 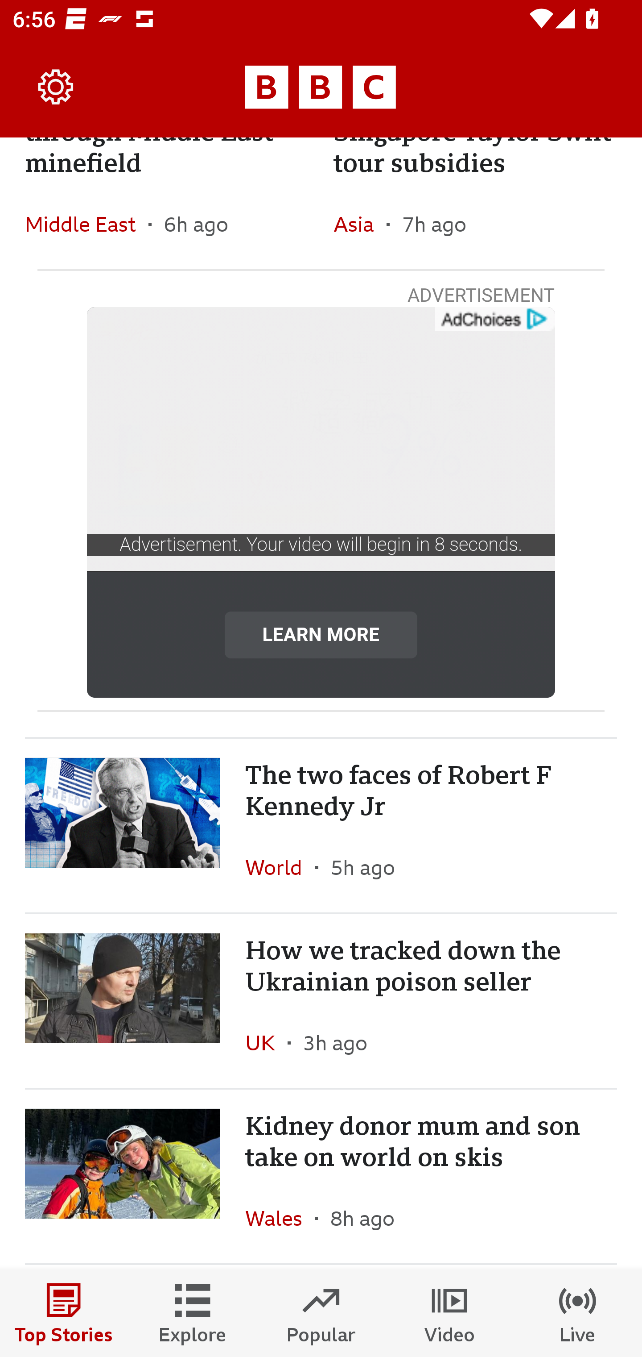 I want to click on get?name=admarker-full-tl, so click(x=494, y=320).